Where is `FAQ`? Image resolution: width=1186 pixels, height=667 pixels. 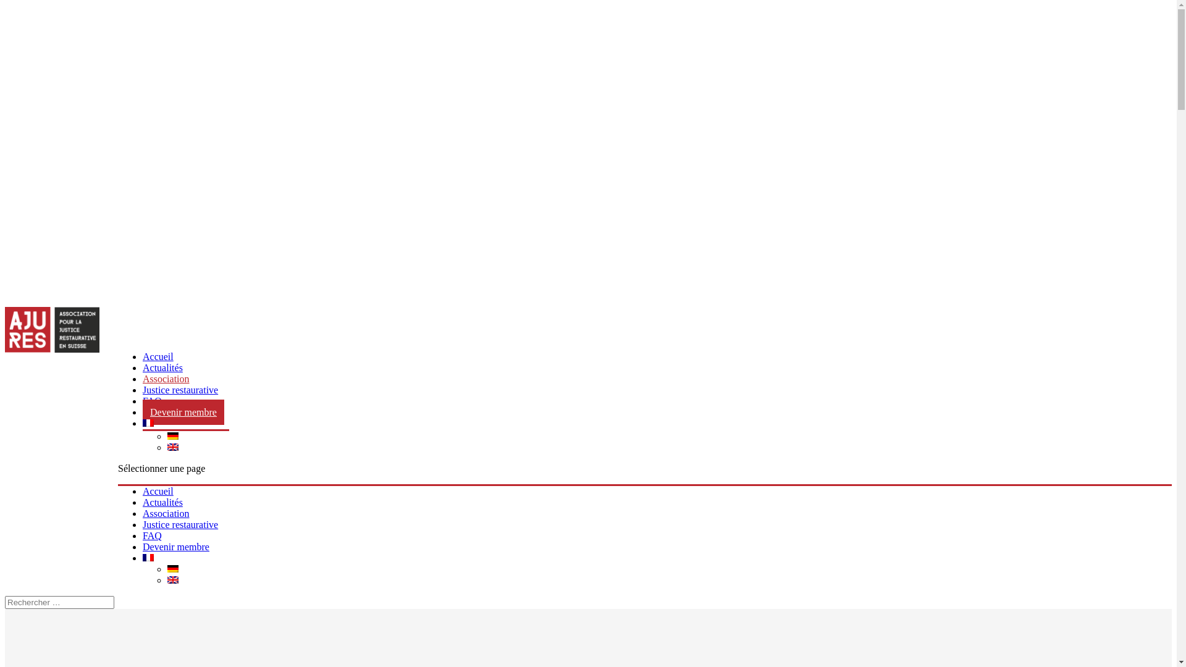
FAQ is located at coordinates (152, 536).